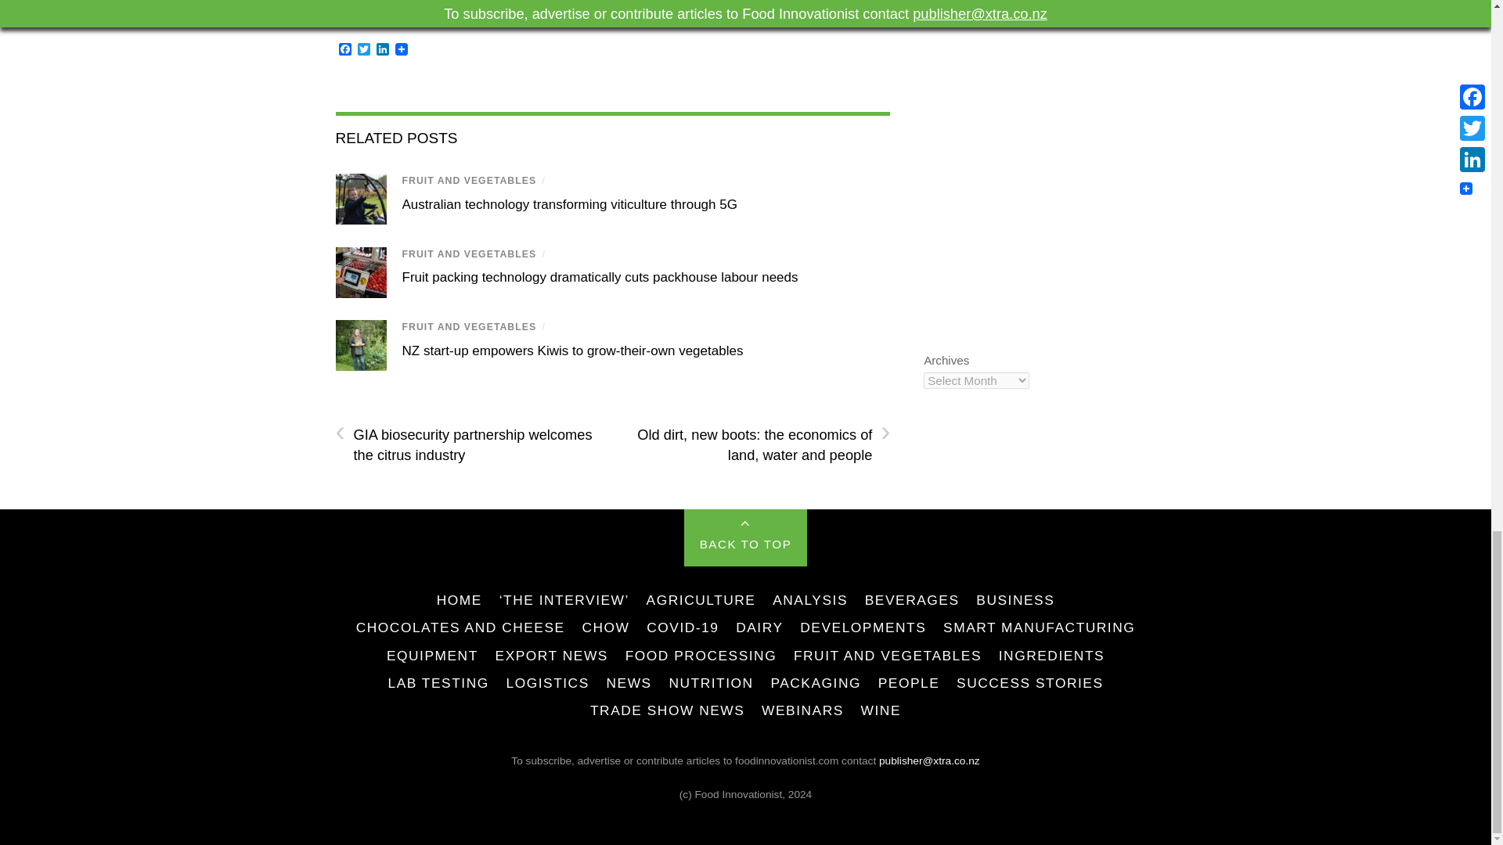 The image size is (1503, 845). What do you see at coordinates (344, 50) in the screenshot?
I see `Facebook` at bounding box center [344, 50].